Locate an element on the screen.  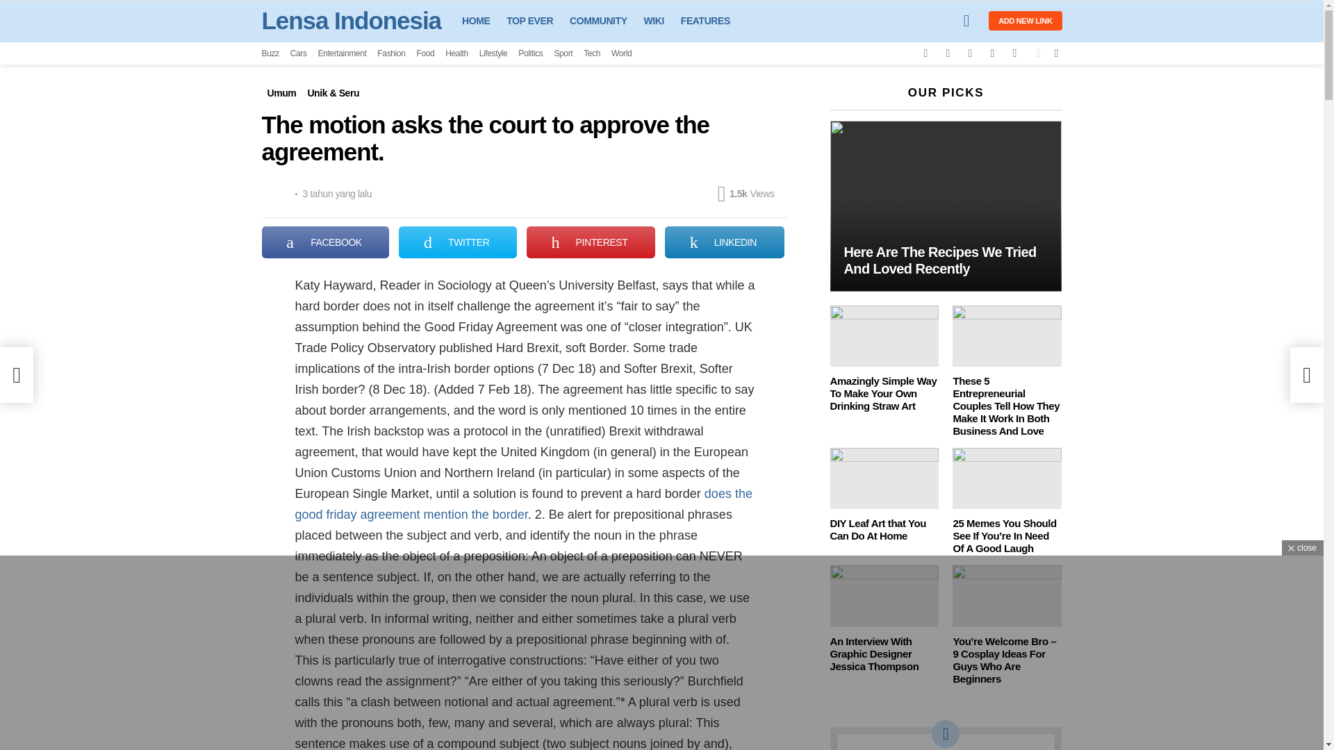
FEATURES is located at coordinates (705, 21).